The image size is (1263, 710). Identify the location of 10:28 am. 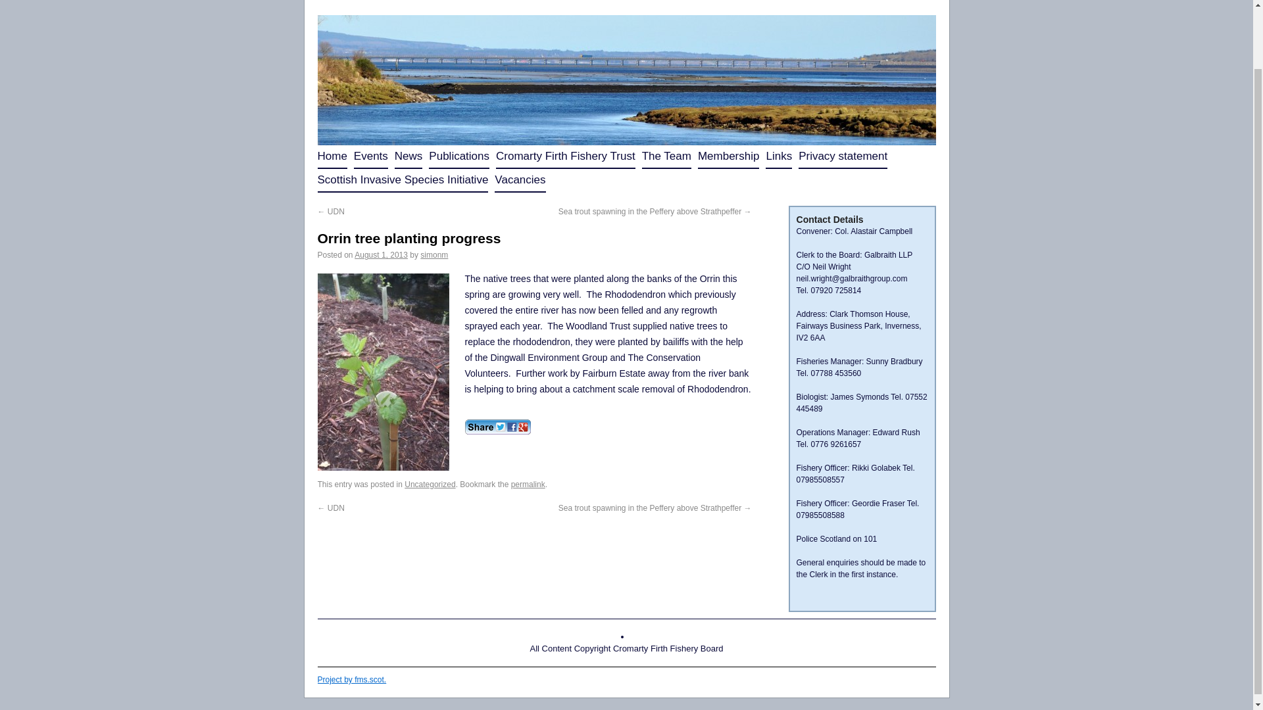
(382, 255).